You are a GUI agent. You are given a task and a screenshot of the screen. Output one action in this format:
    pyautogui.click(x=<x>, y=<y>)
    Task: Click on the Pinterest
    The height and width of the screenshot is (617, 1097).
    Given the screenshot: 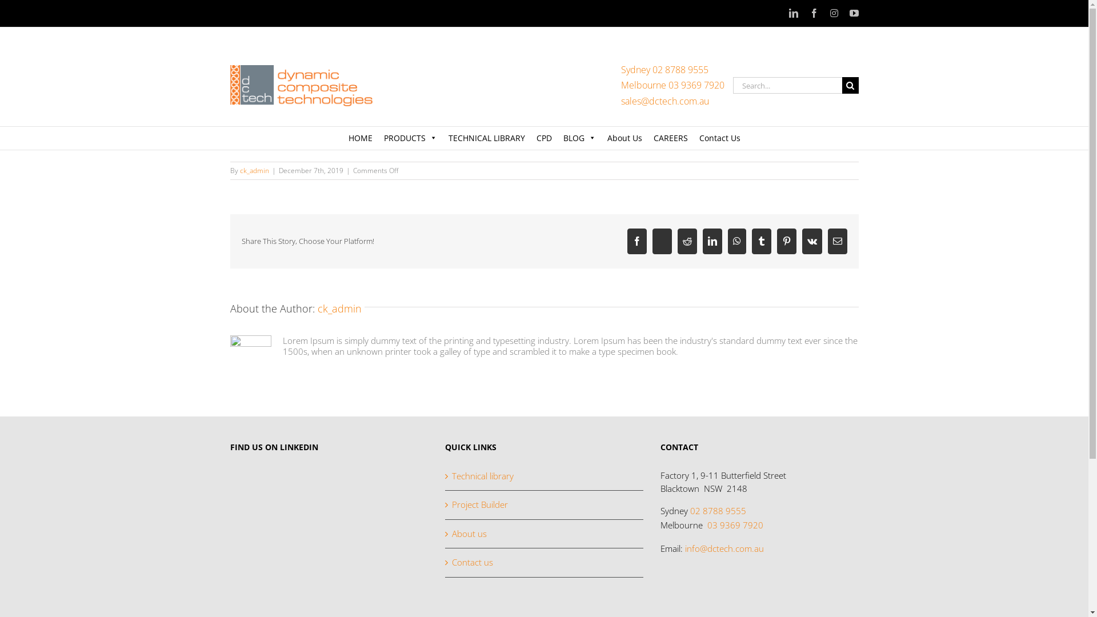 What is the action you would take?
    pyautogui.click(x=787, y=241)
    